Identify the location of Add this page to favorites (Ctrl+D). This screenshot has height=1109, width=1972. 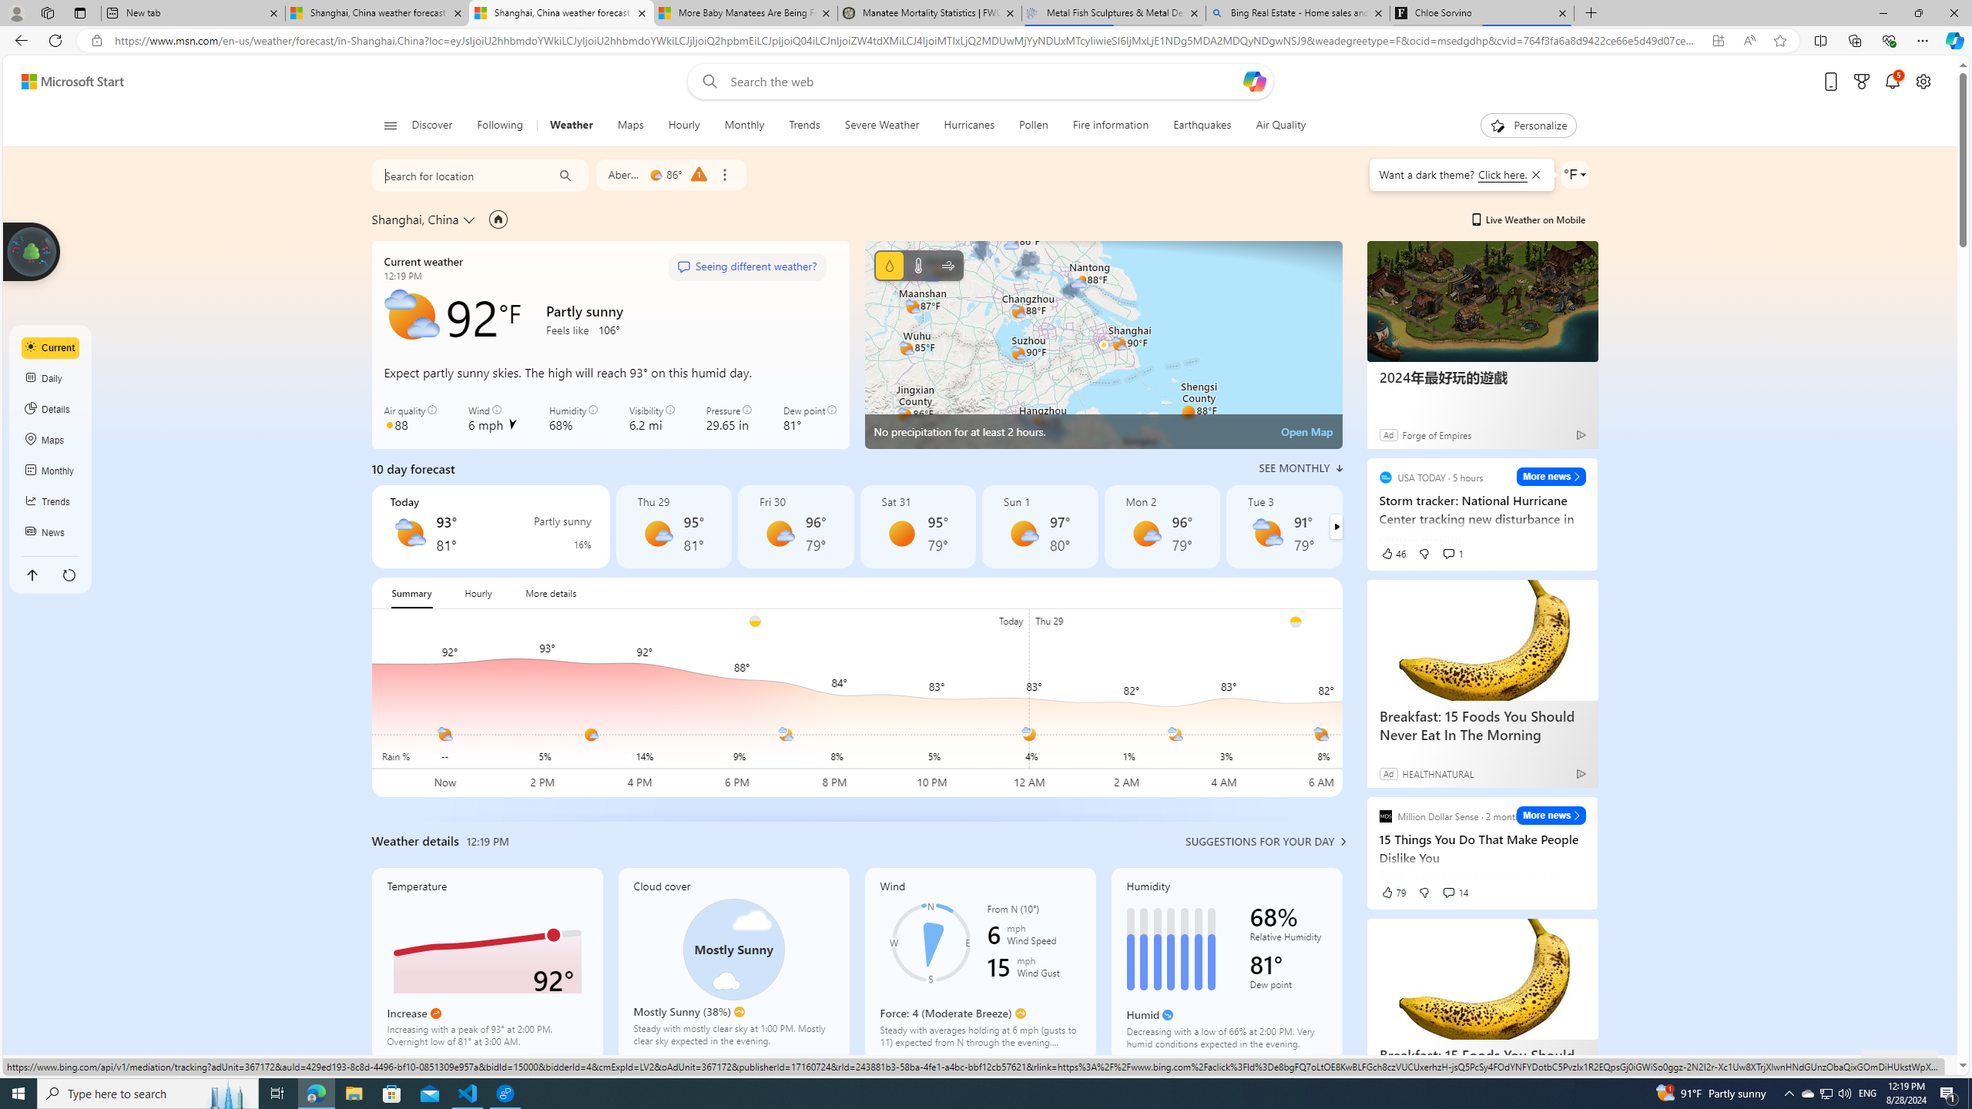
(1781, 41).